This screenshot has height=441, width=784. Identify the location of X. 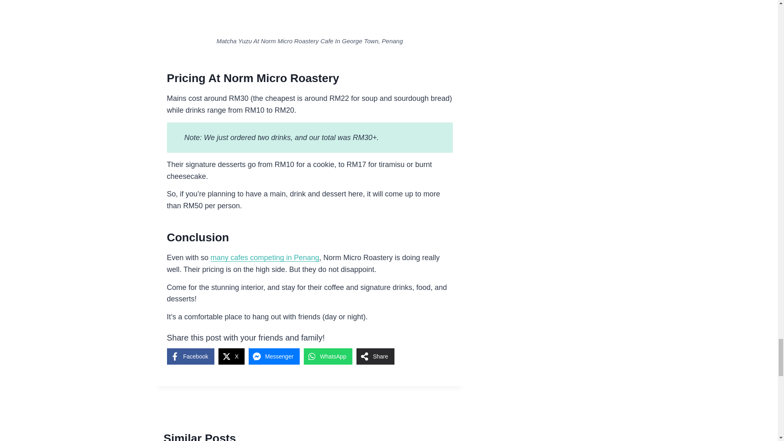
(232, 356).